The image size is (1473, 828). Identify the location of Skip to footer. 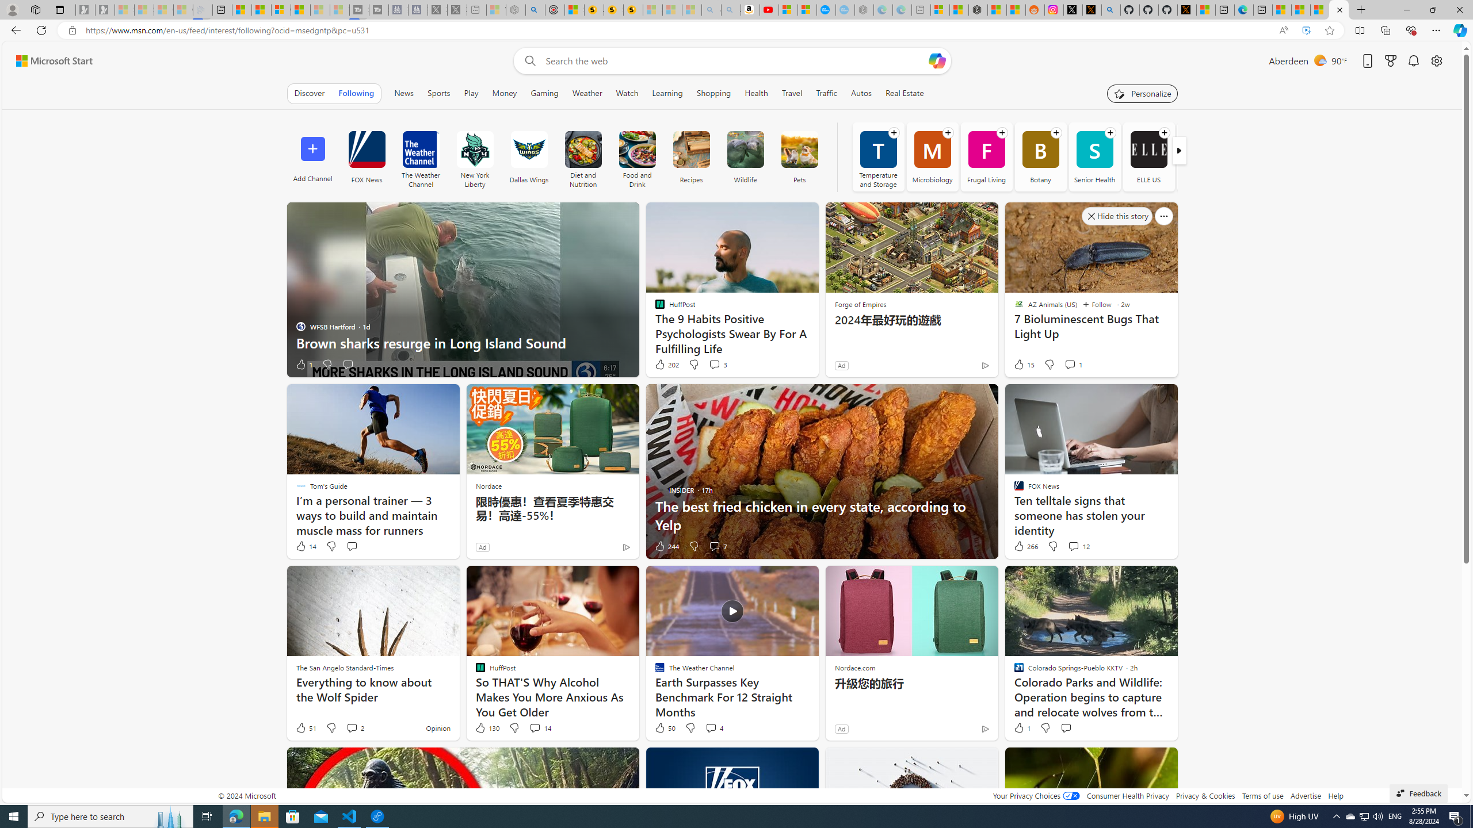
(47, 61).